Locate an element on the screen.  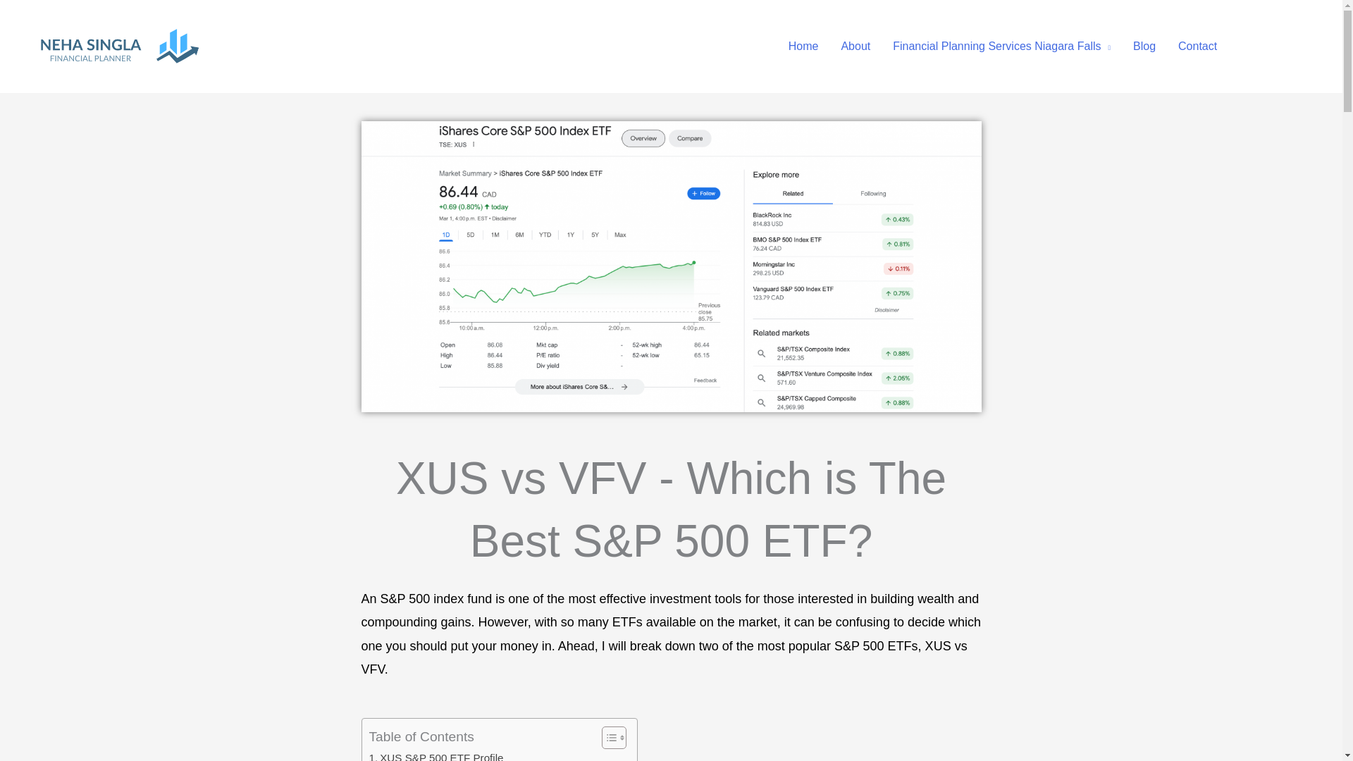
Blog is located at coordinates (1144, 47).